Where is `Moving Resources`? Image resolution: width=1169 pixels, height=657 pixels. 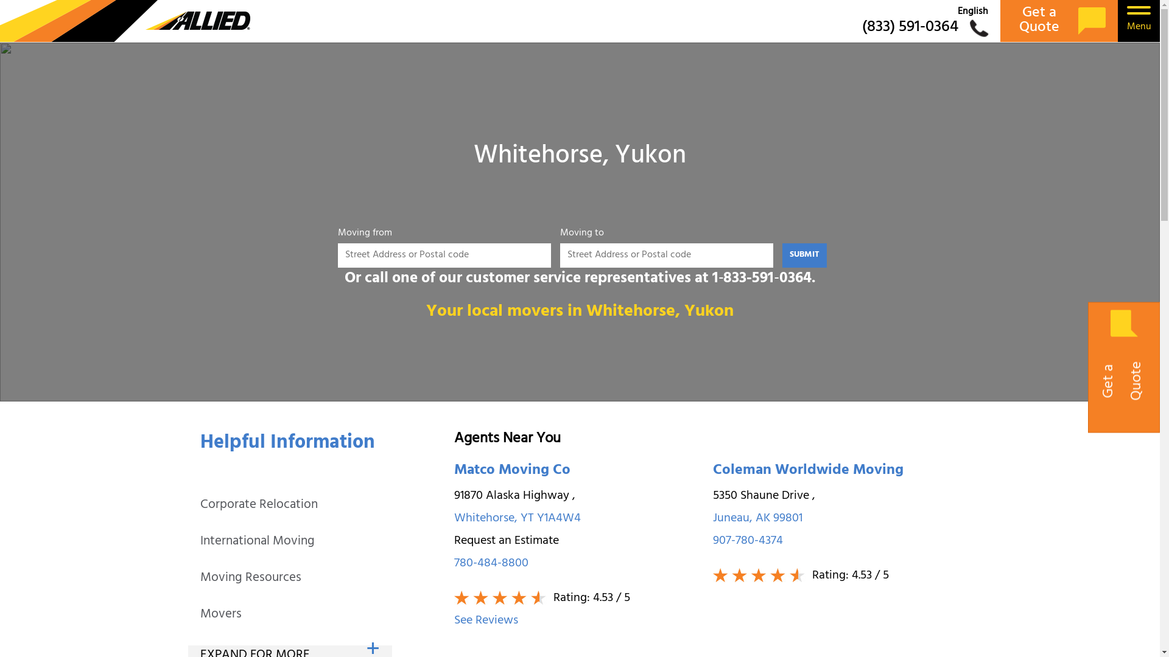
Moving Resources is located at coordinates (251, 579).